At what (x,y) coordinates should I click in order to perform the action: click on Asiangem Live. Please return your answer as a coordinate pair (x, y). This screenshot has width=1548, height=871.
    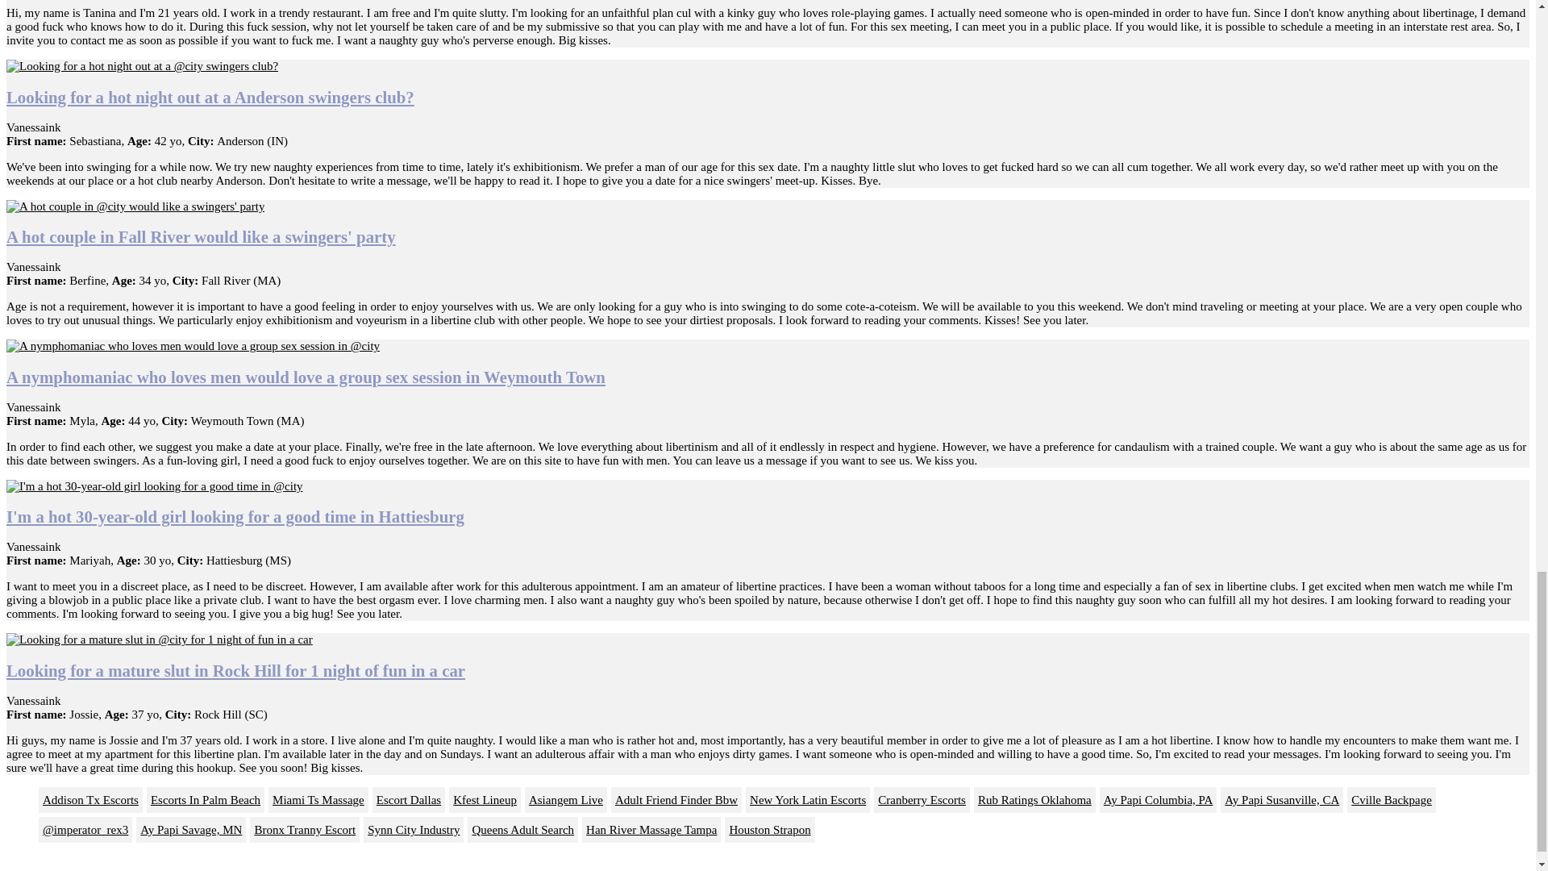
    Looking at the image, I should click on (565, 800).